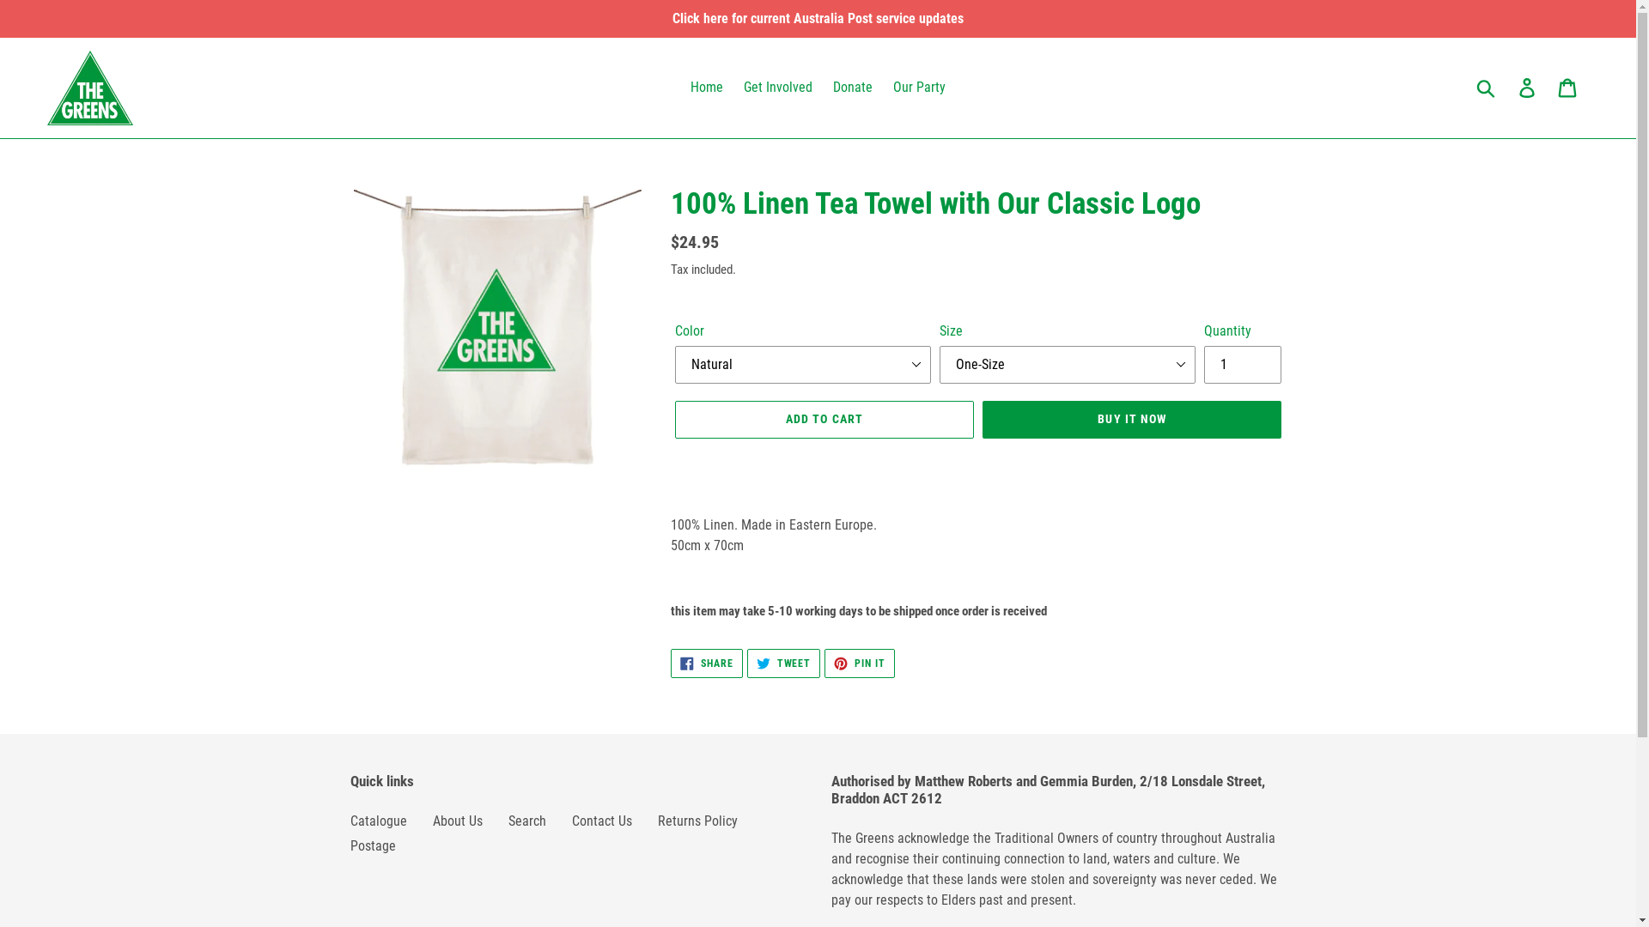 The width and height of the screenshot is (1649, 927). I want to click on PIN IT
PIN ON PINTEREST, so click(860, 663).